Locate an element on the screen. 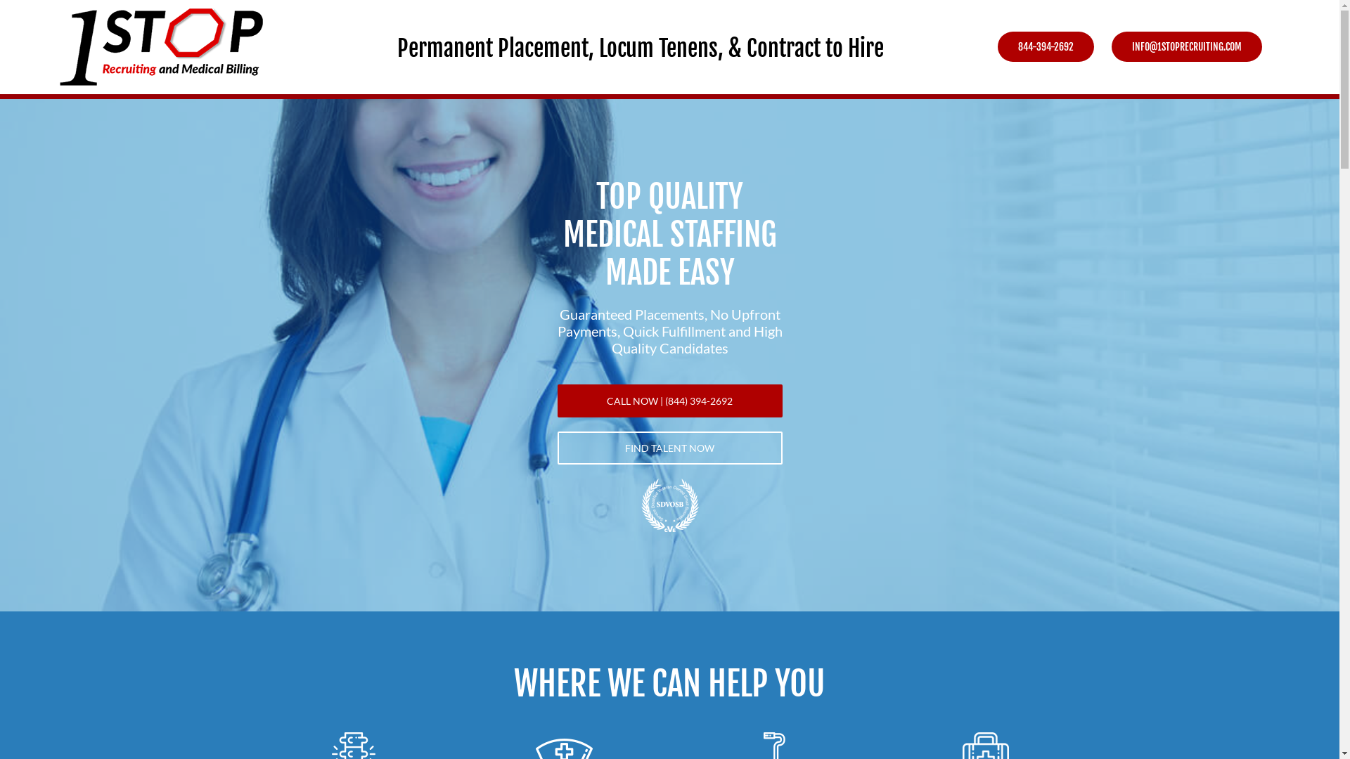 The width and height of the screenshot is (1350, 759). 844-394-2692 is located at coordinates (1046, 46).